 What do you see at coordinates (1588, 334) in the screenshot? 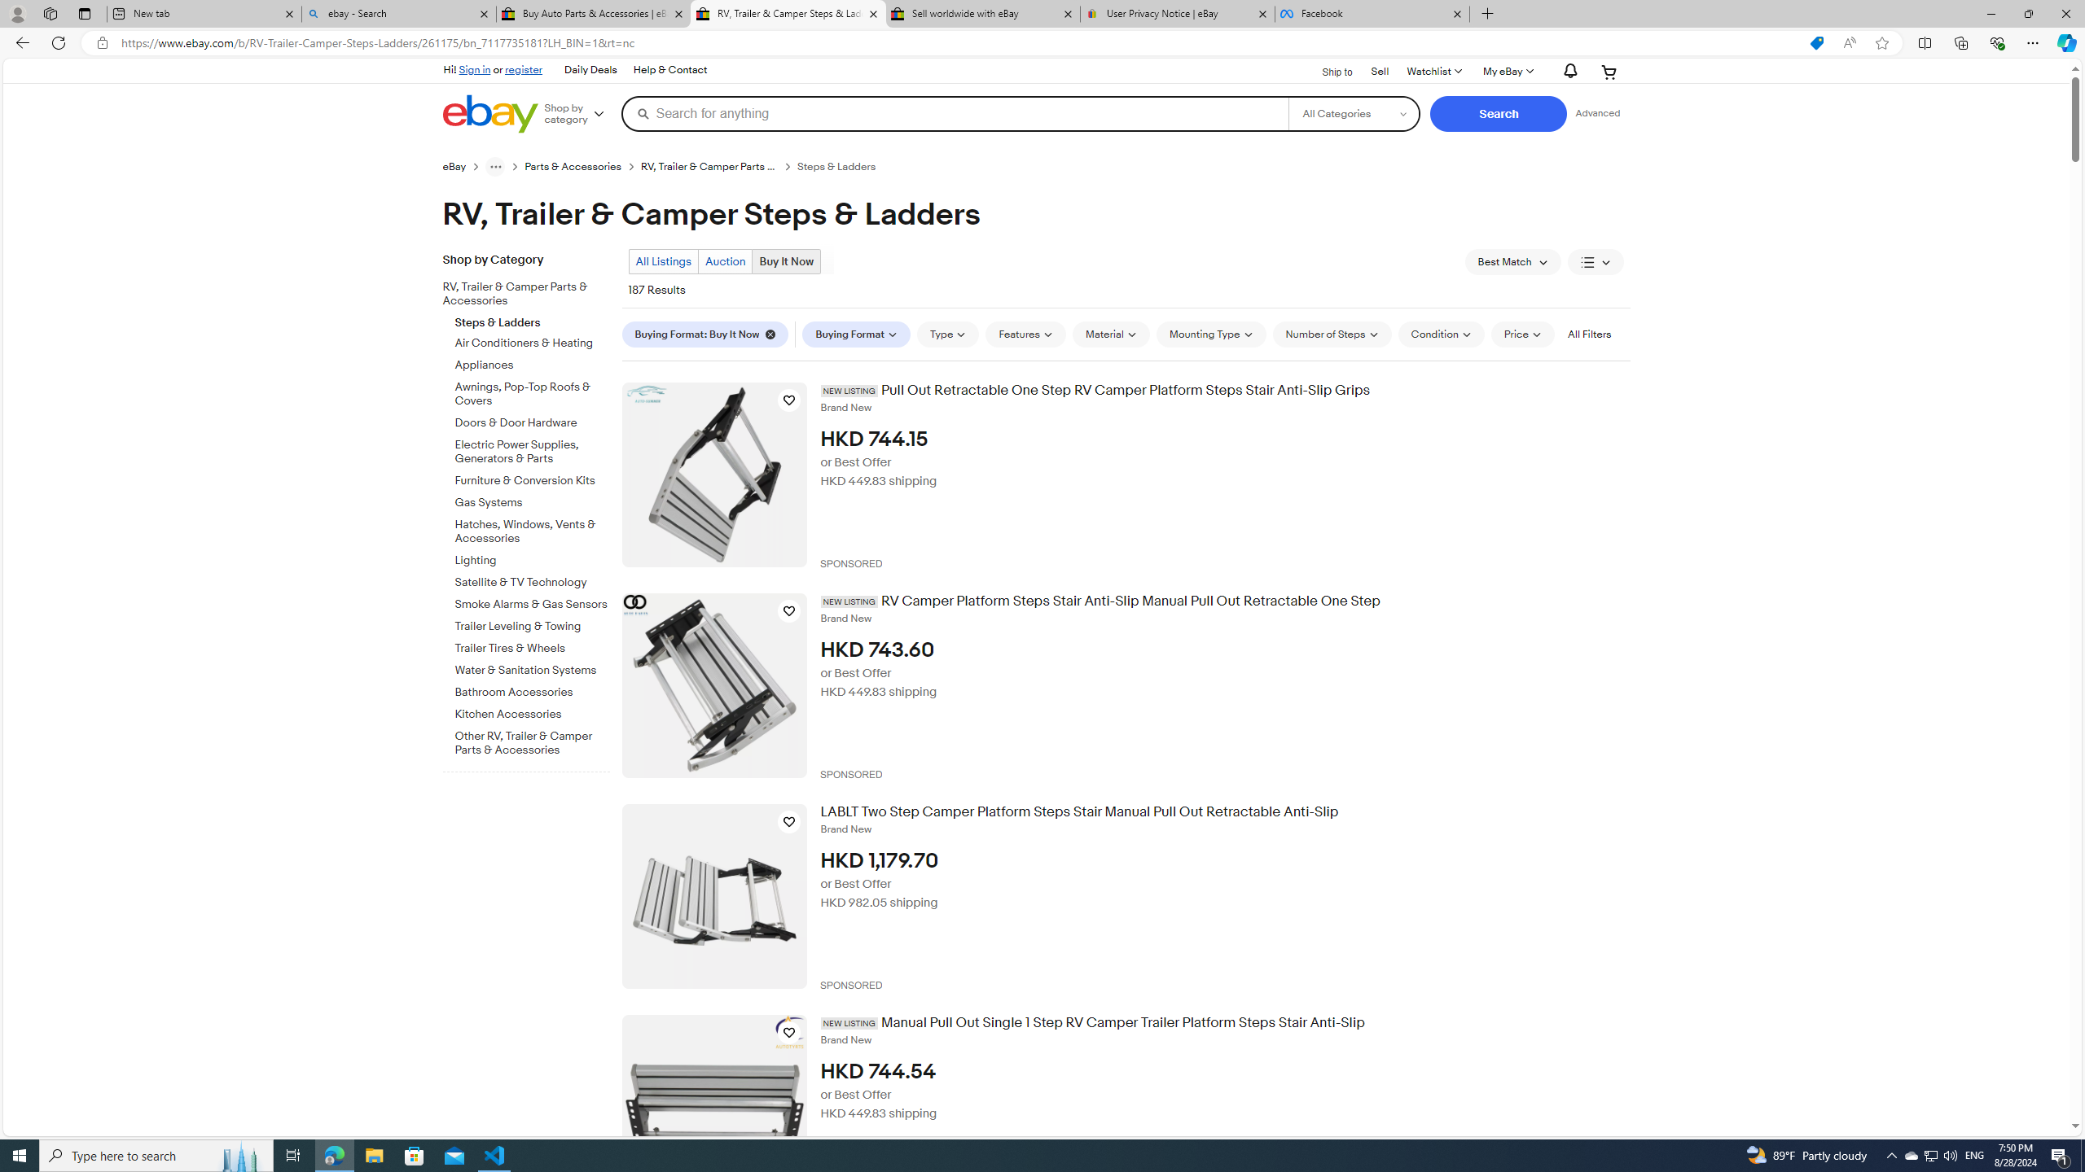
I see `All Filters` at bounding box center [1588, 334].